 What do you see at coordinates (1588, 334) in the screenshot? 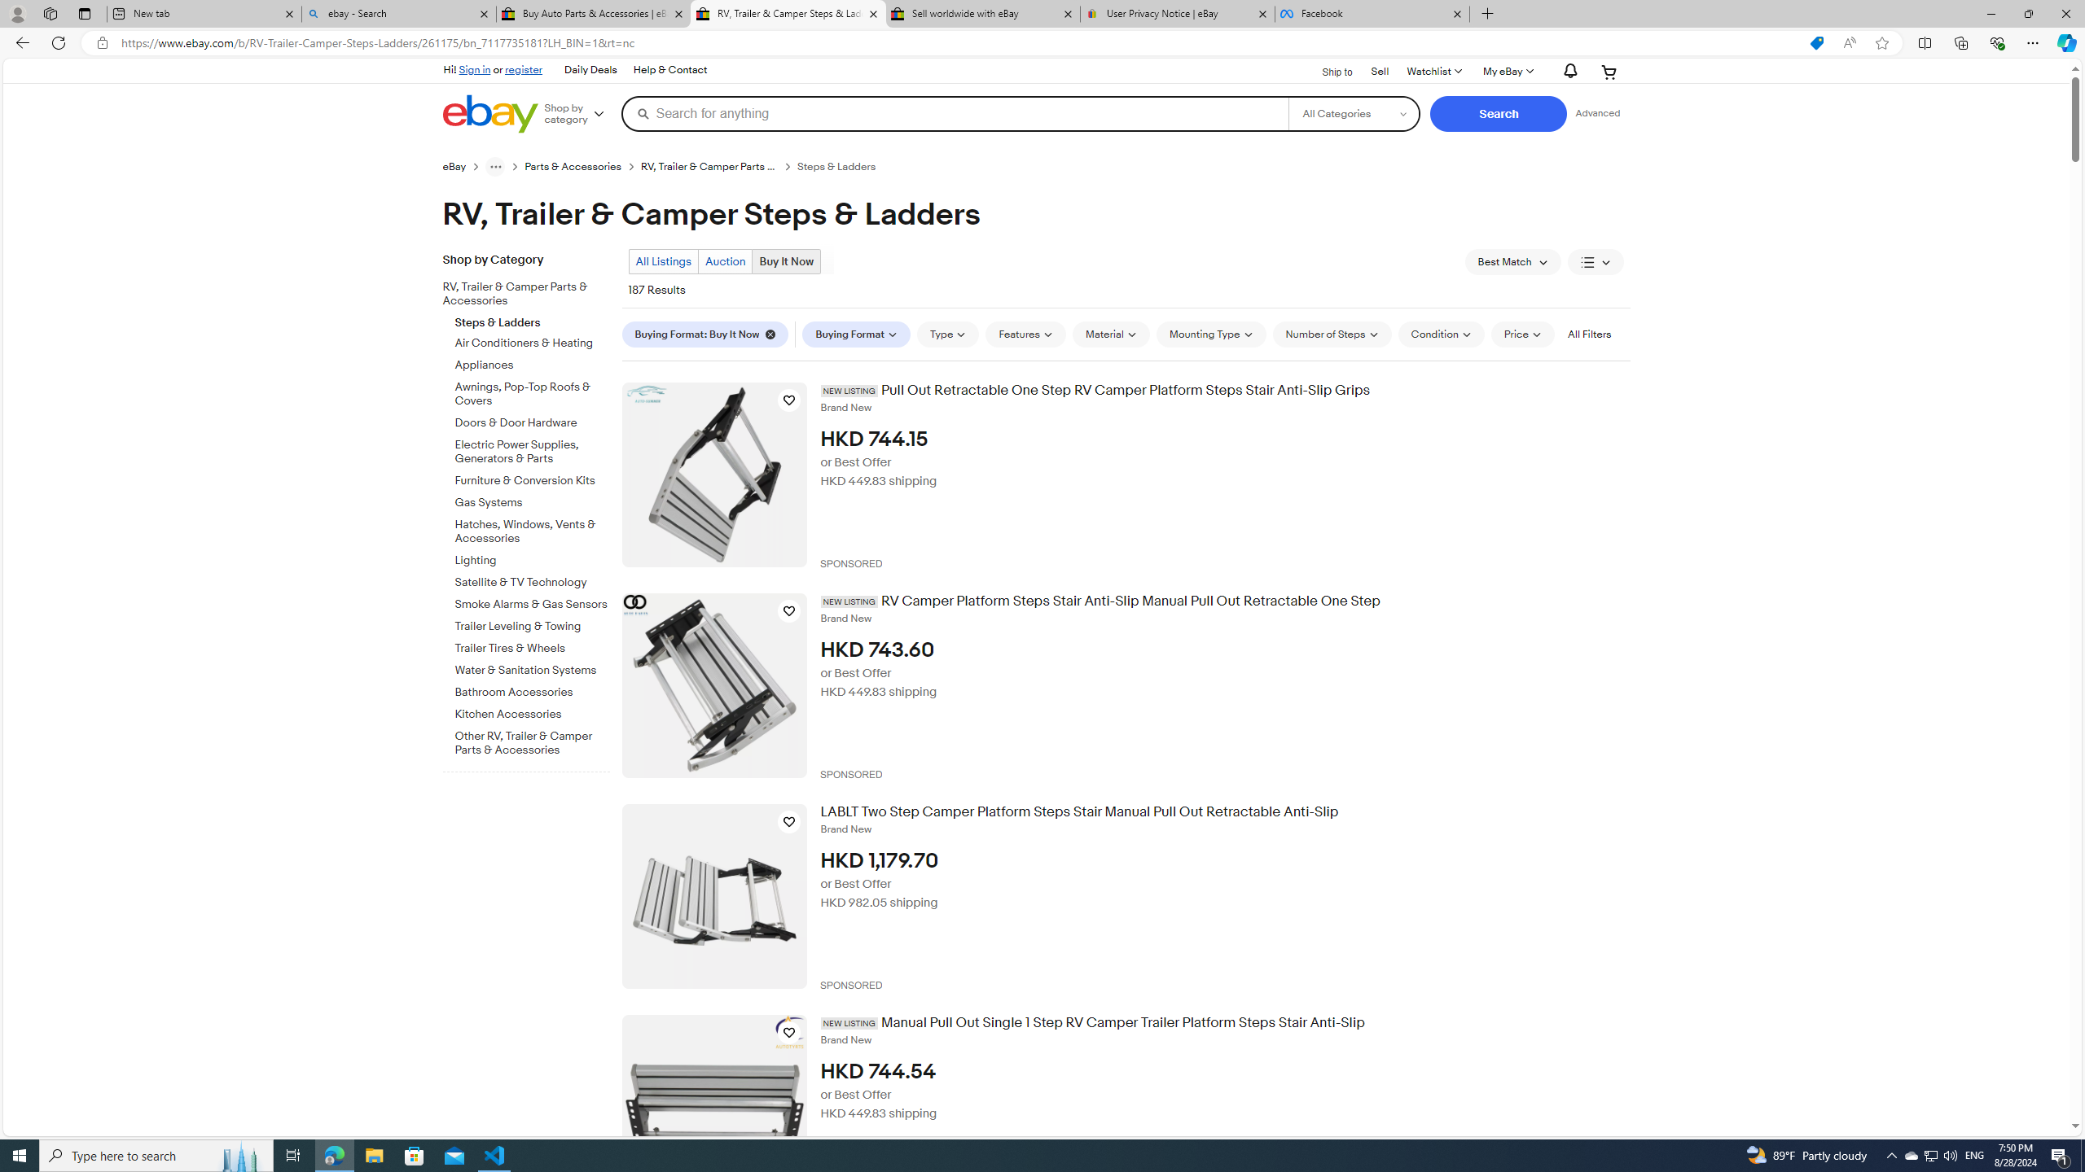
I see `All Filters` at bounding box center [1588, 334].